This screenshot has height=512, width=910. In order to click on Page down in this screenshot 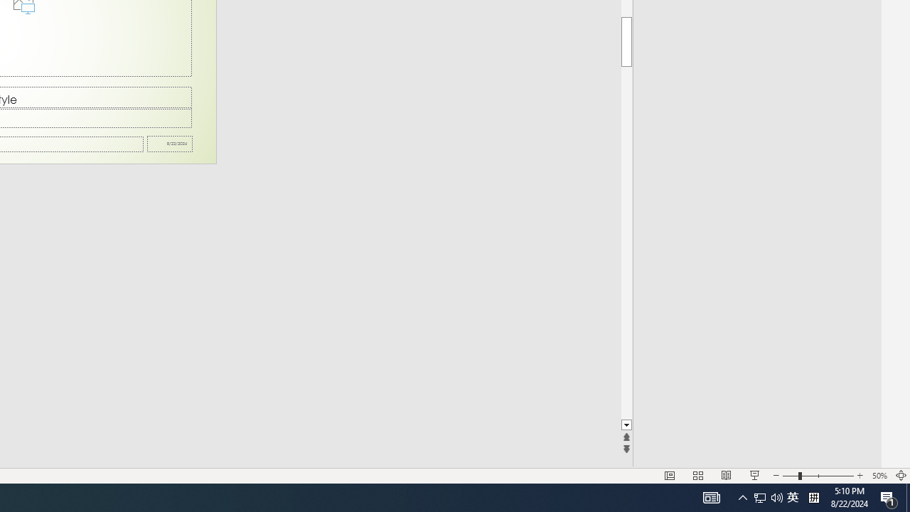, I will do `click(626, 243)`.